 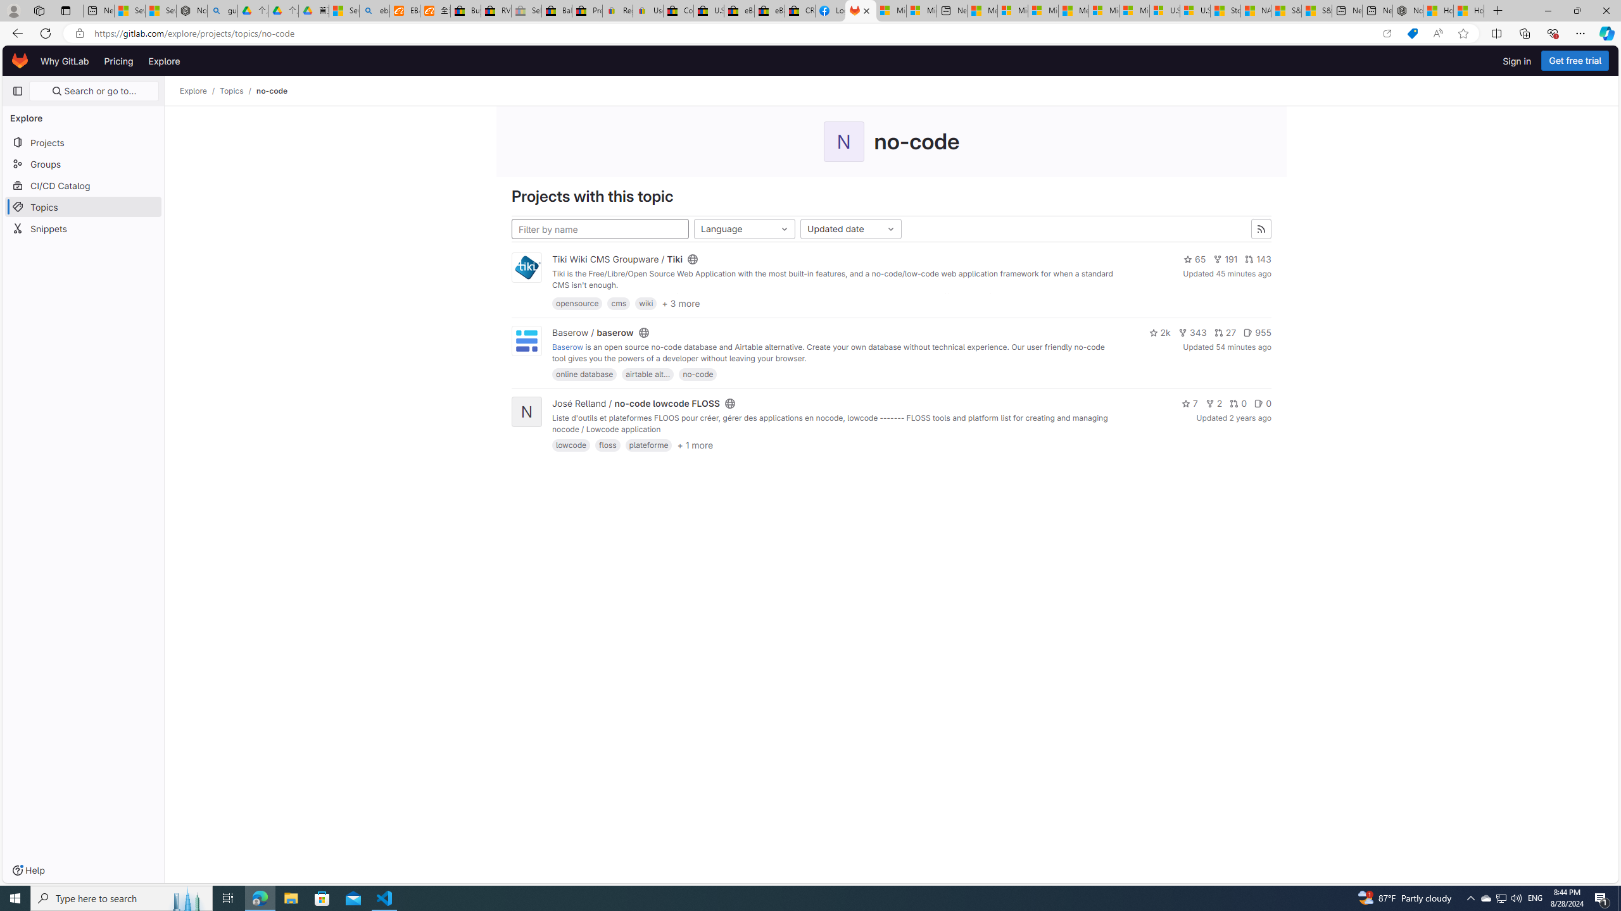 What do you see at coordinates (730, 404) in the screenshot?
I see `Class: s16` at bounding box center [730, 404].